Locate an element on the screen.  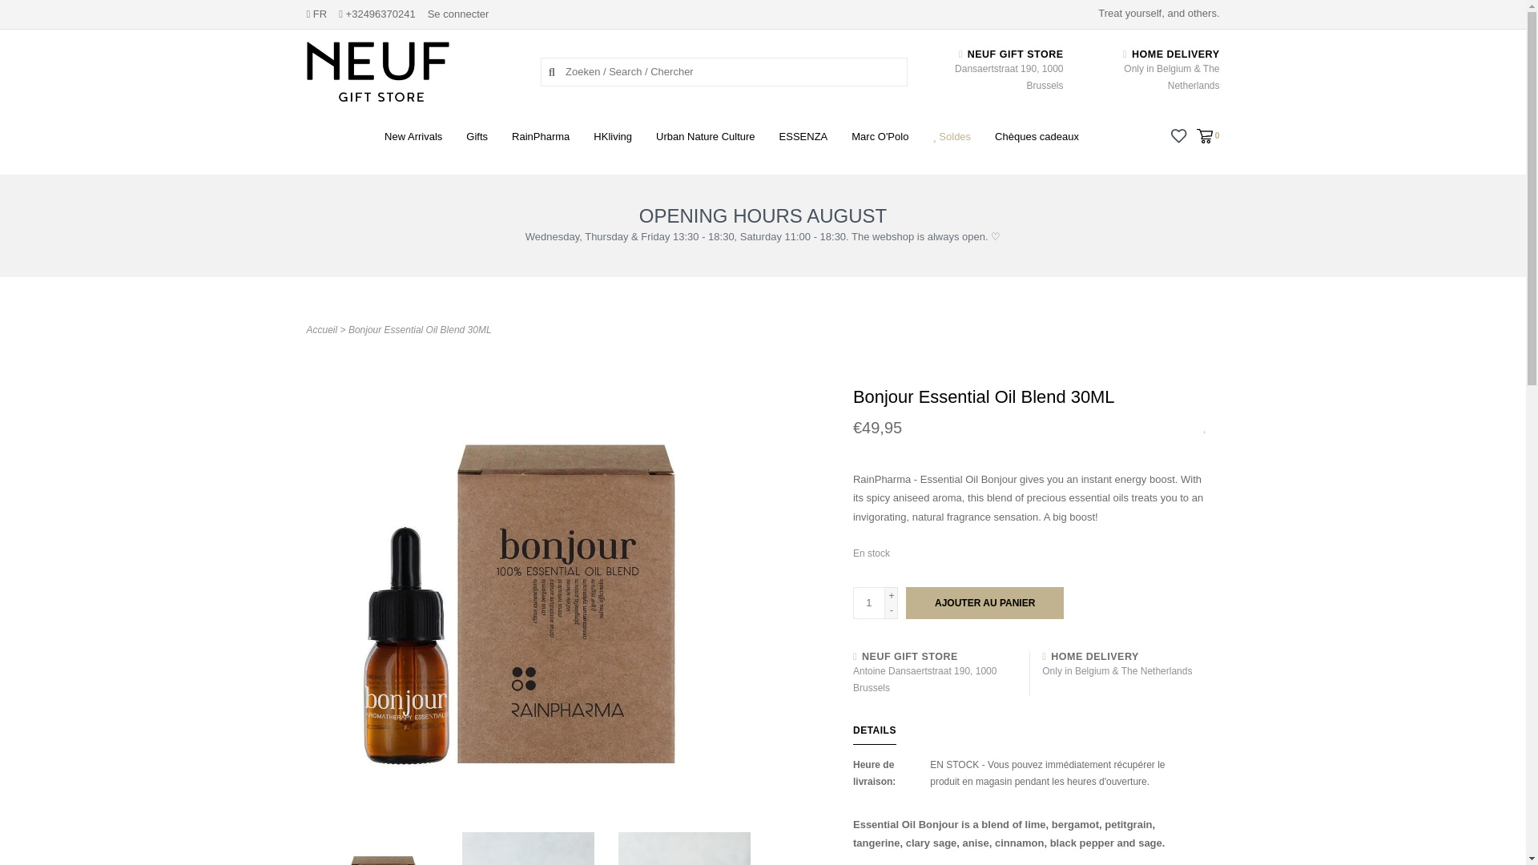
FR is located at coordinates (316, 13).